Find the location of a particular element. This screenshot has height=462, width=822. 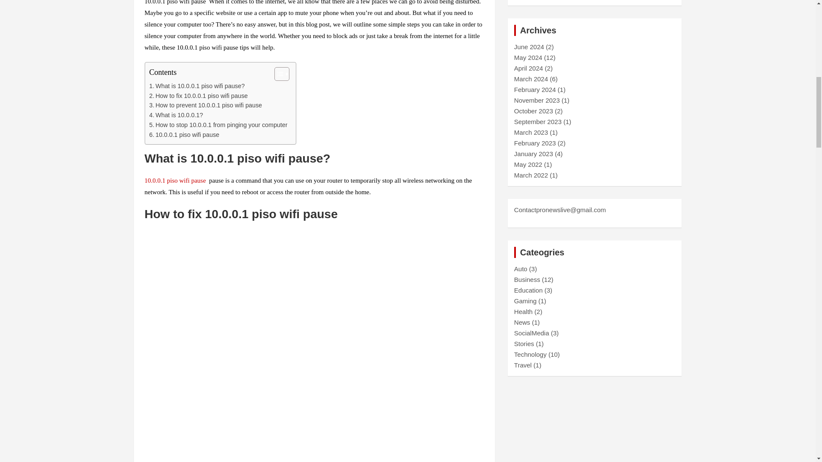

How to prevent 10.0.0.1 piso wifi pause is located at coordinates (205, 105).